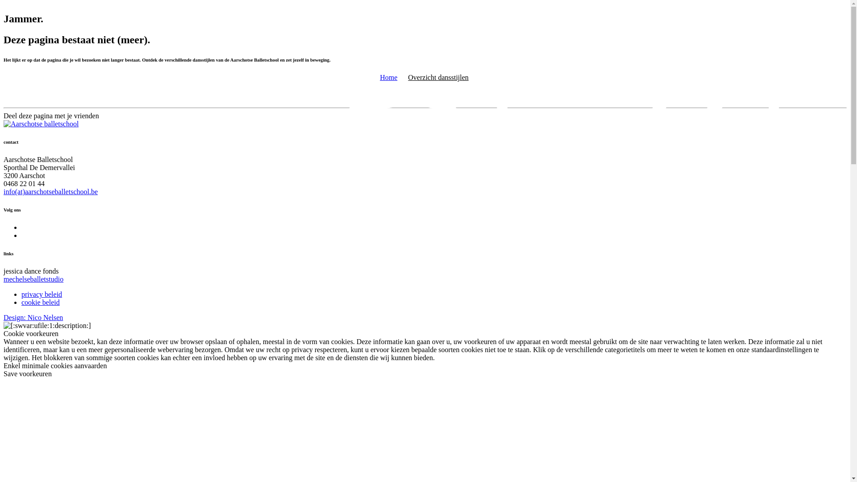  I want to click on mechelseballetstudio, so click(425, 279).